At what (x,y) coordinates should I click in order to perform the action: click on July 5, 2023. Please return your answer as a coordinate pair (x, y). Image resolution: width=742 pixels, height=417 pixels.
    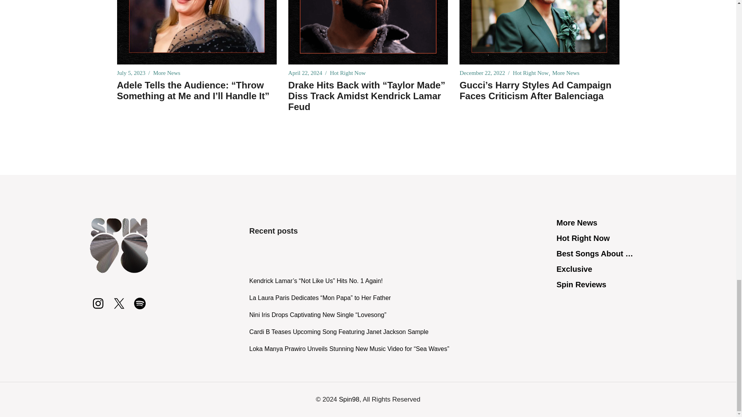
    Looking at the image, I should click on (131, 73).